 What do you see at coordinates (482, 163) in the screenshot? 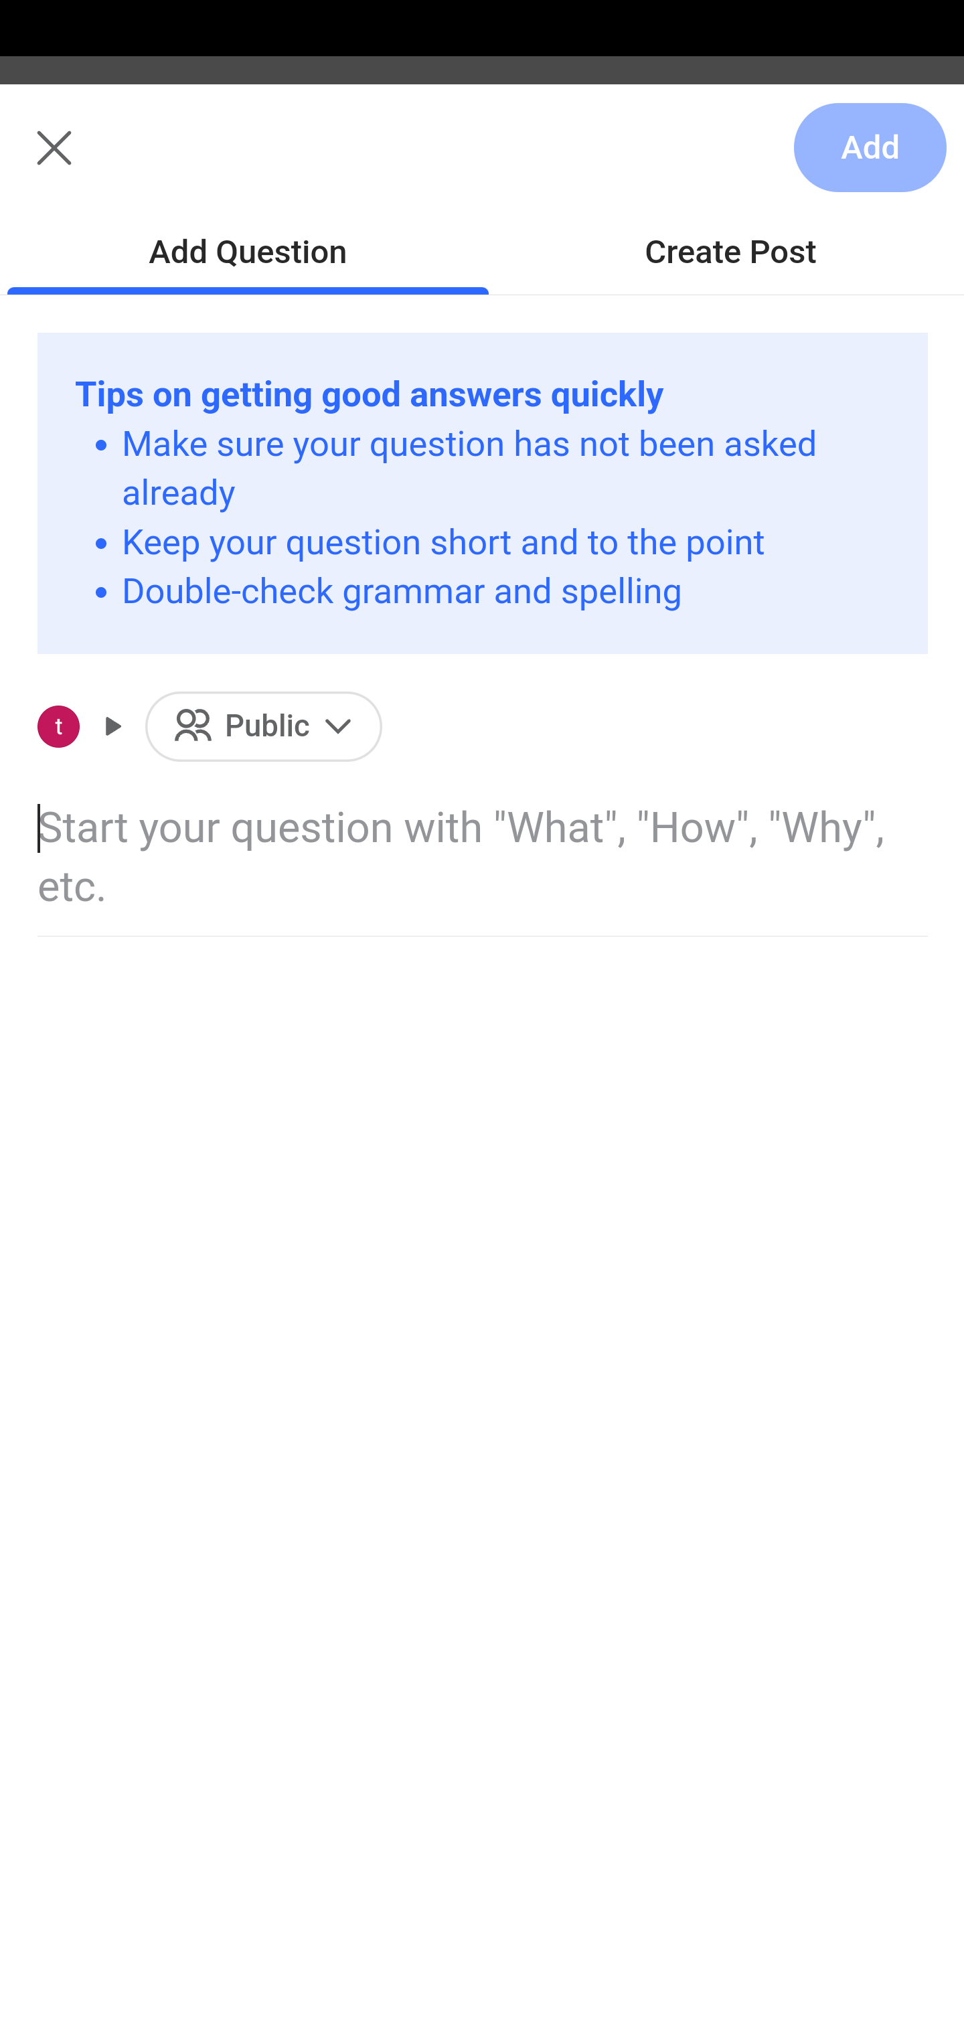
I see `Me Home Search Add` at bounding box center [482, 163].